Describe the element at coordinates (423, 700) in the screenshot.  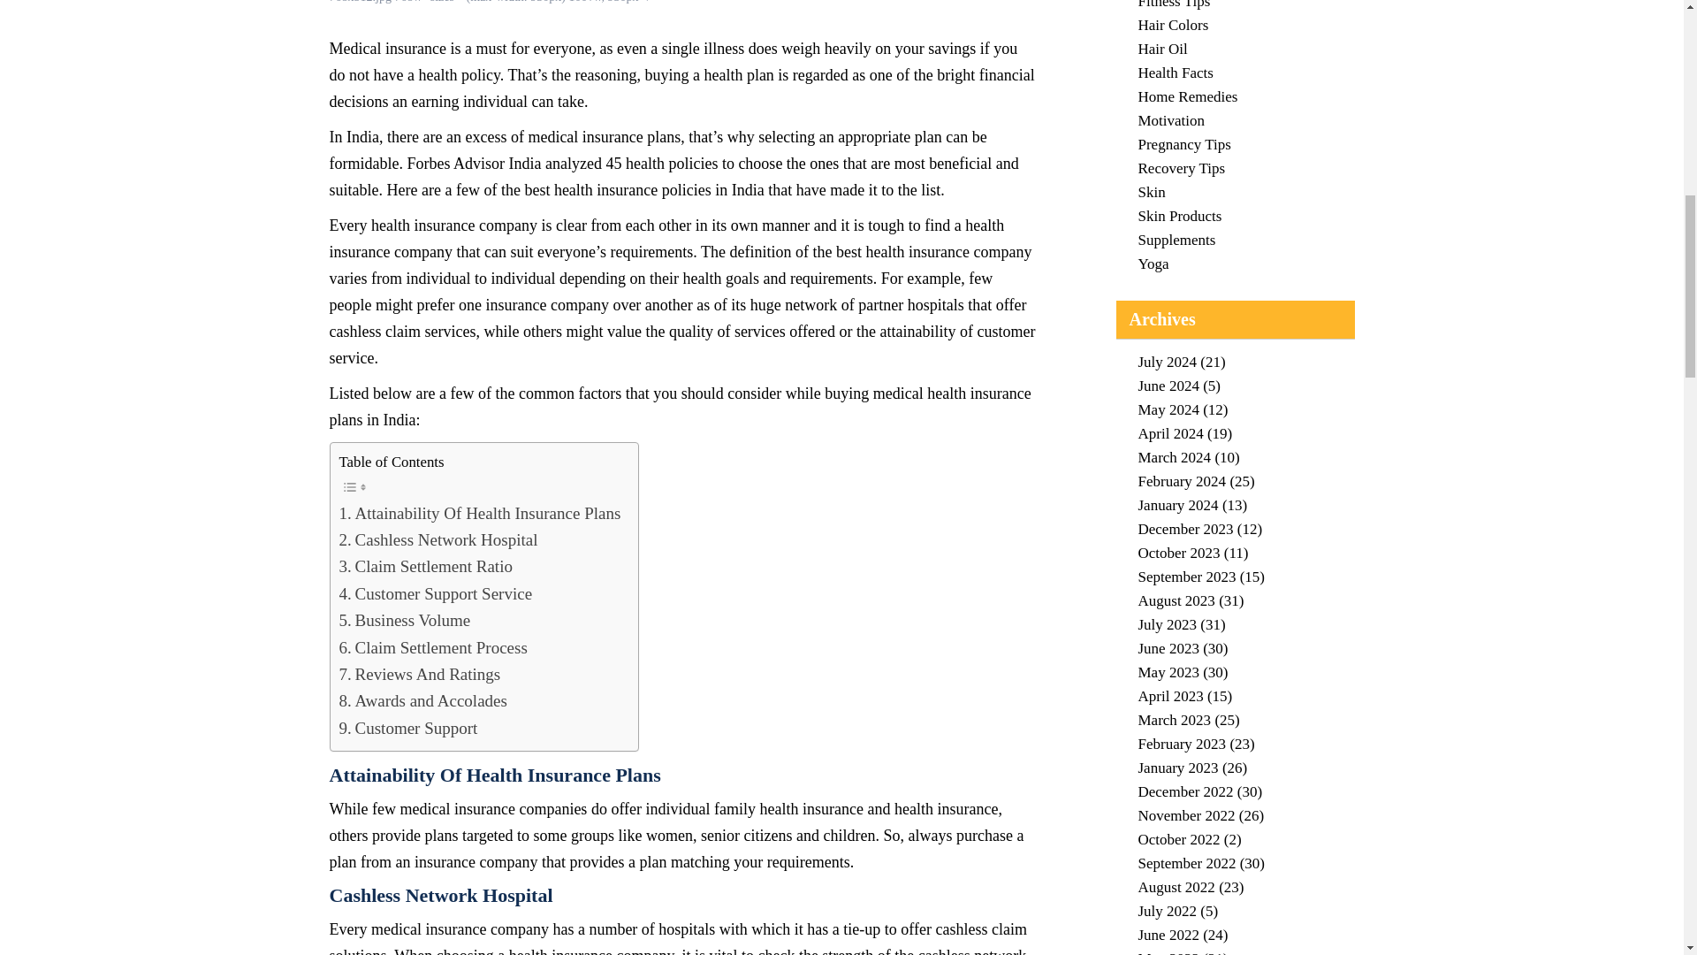
I see `Awards and Accolades` at that location.